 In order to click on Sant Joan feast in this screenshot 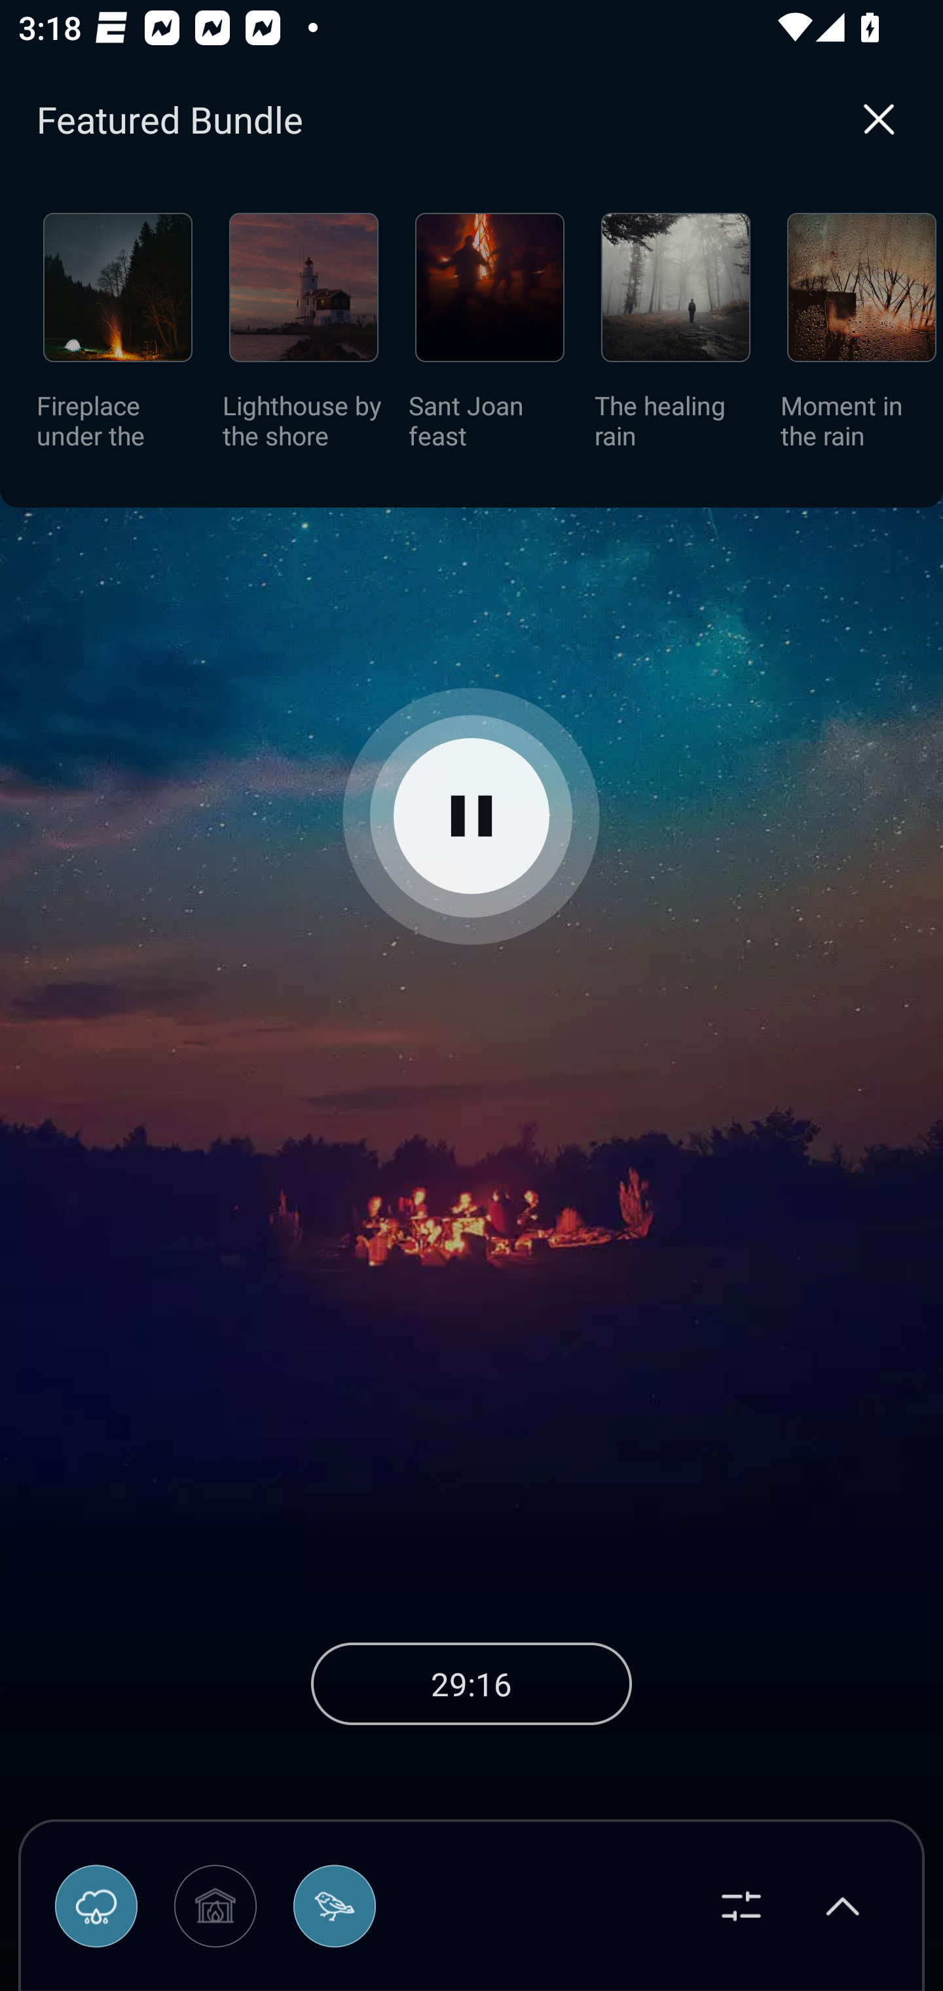, I will do `click(490, 339)`.